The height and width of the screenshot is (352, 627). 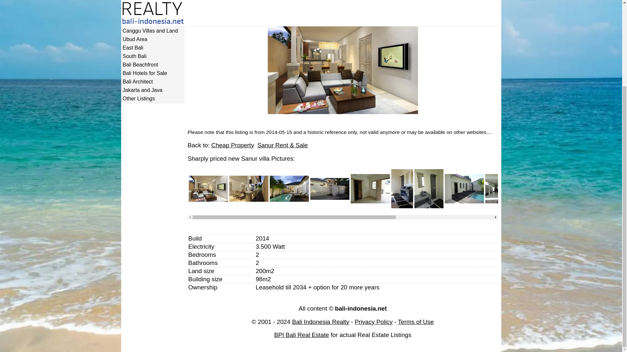 What do you see at coordinates (153, 5) in the screenshot?
I see `Bali House for Rent` at bounding box center [153, 5].